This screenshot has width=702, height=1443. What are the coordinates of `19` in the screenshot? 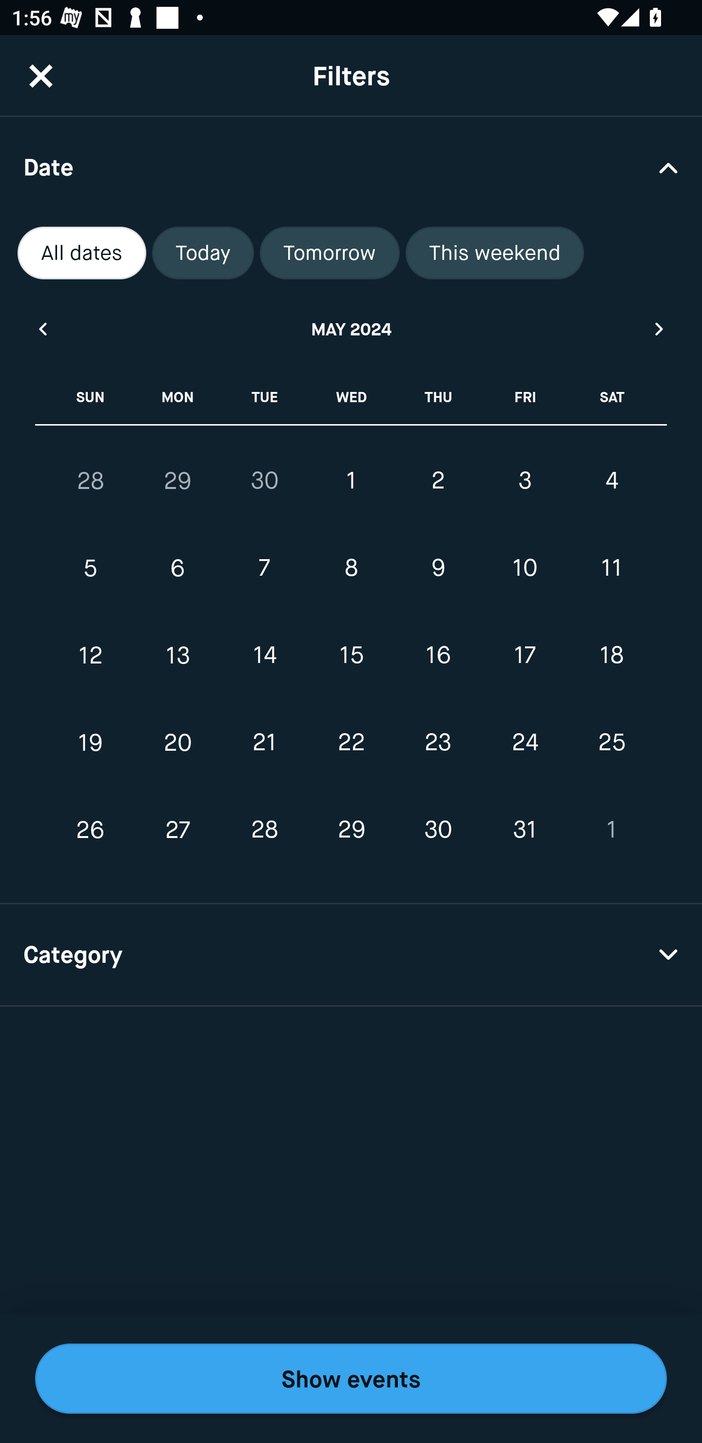 It's located at (91, 742).